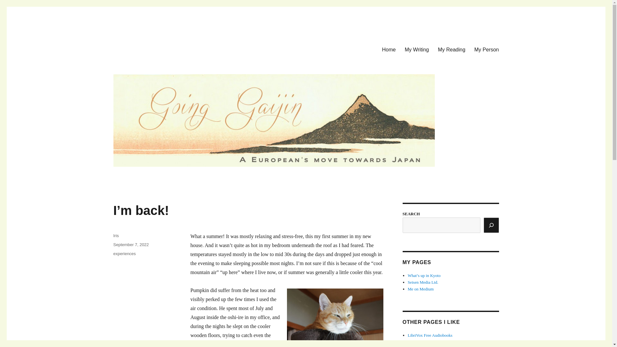 Image resolution: width=617 pixels, height=347 pixels. Describe the element at coordinates (147, 48) in the screenshot. I see `goinggaijin.com` at that location.